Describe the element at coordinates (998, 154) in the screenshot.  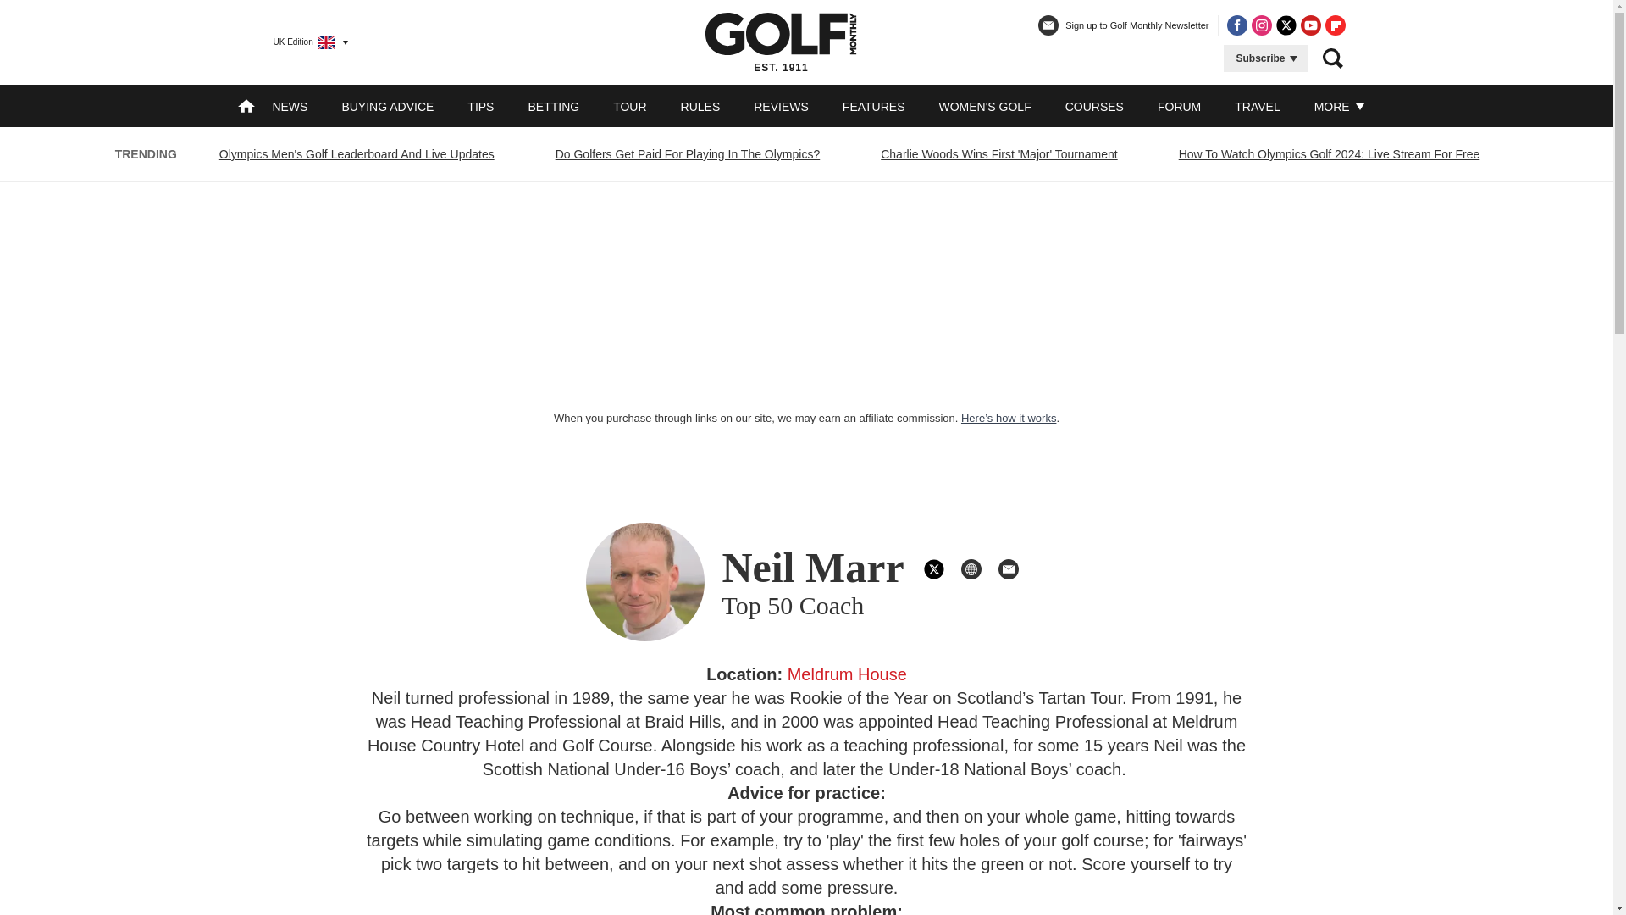
I see `Charlie Woods Wins First 'Major' Tournament` at that location.